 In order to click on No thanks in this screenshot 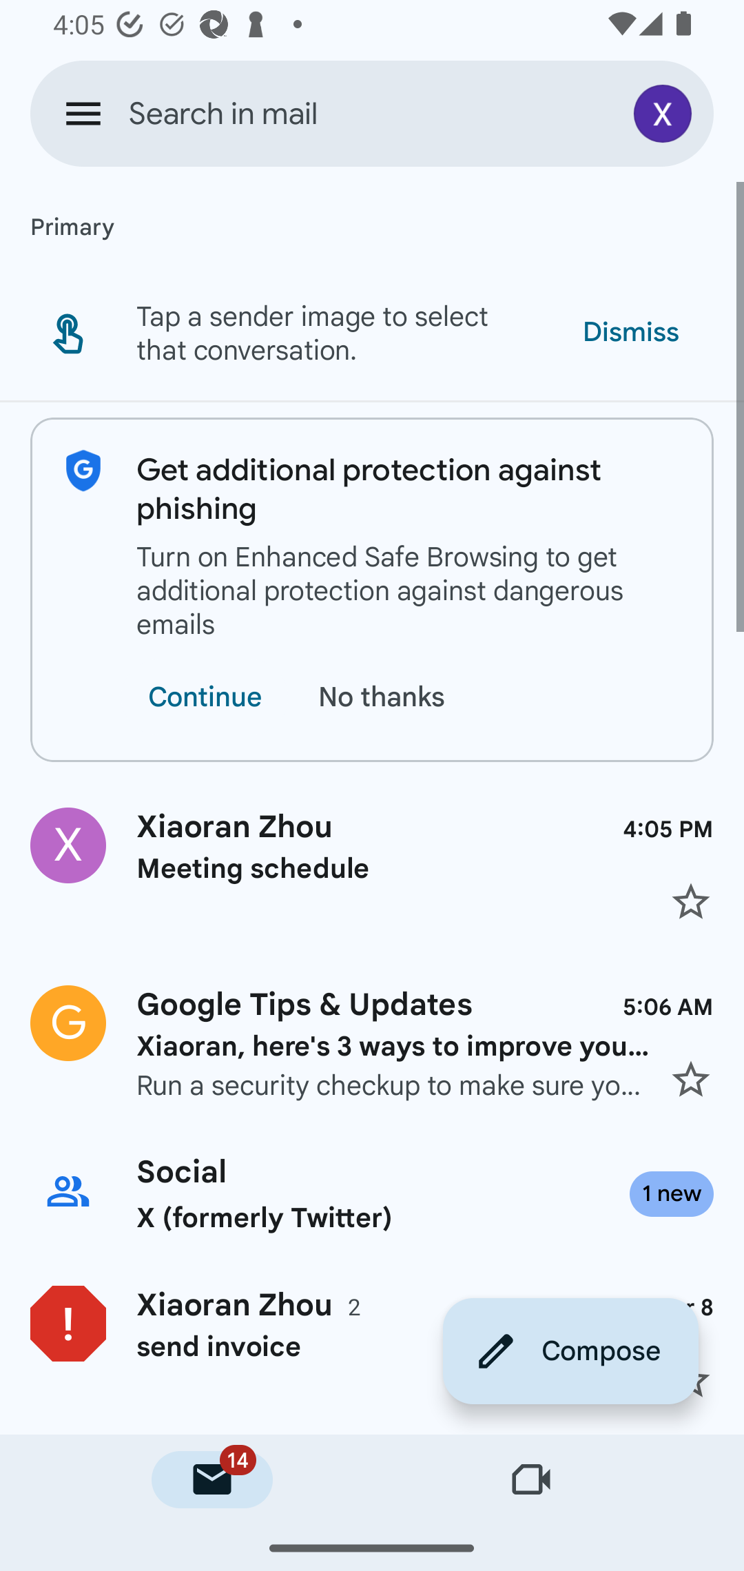, I will do `click(386, 697)`.